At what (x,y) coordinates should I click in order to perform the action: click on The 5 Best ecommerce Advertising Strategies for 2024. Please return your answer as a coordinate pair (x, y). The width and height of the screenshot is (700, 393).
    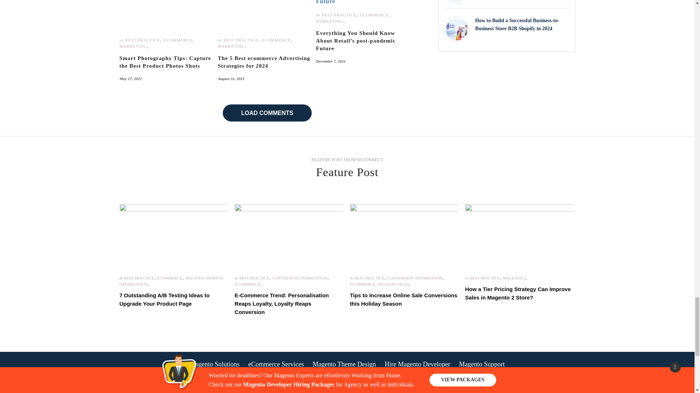
    Looking at the image, I should click on (264, 17).